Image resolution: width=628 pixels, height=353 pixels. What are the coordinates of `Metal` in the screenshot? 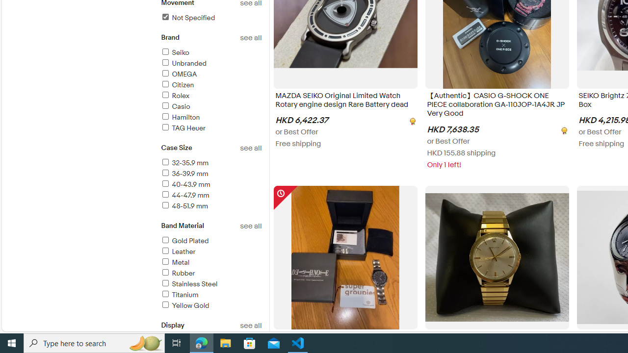 It's located at (211, 263).